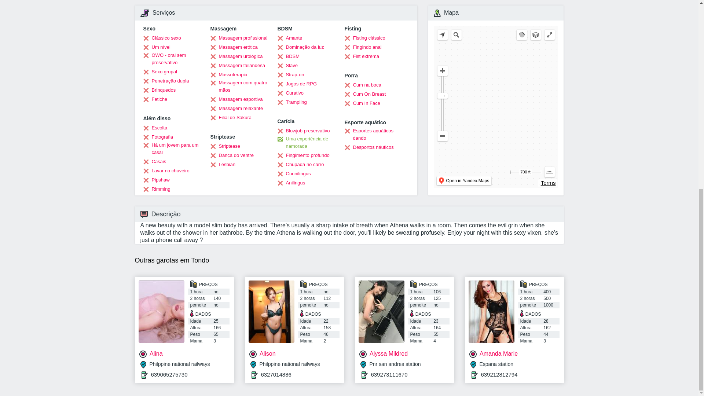 Image resolution: width=704 pixels, height=396 pixels. What do you see at coordinates (156, 180) in the screenshot?
I see `Pipshaw` at bounding box center [156, 180].